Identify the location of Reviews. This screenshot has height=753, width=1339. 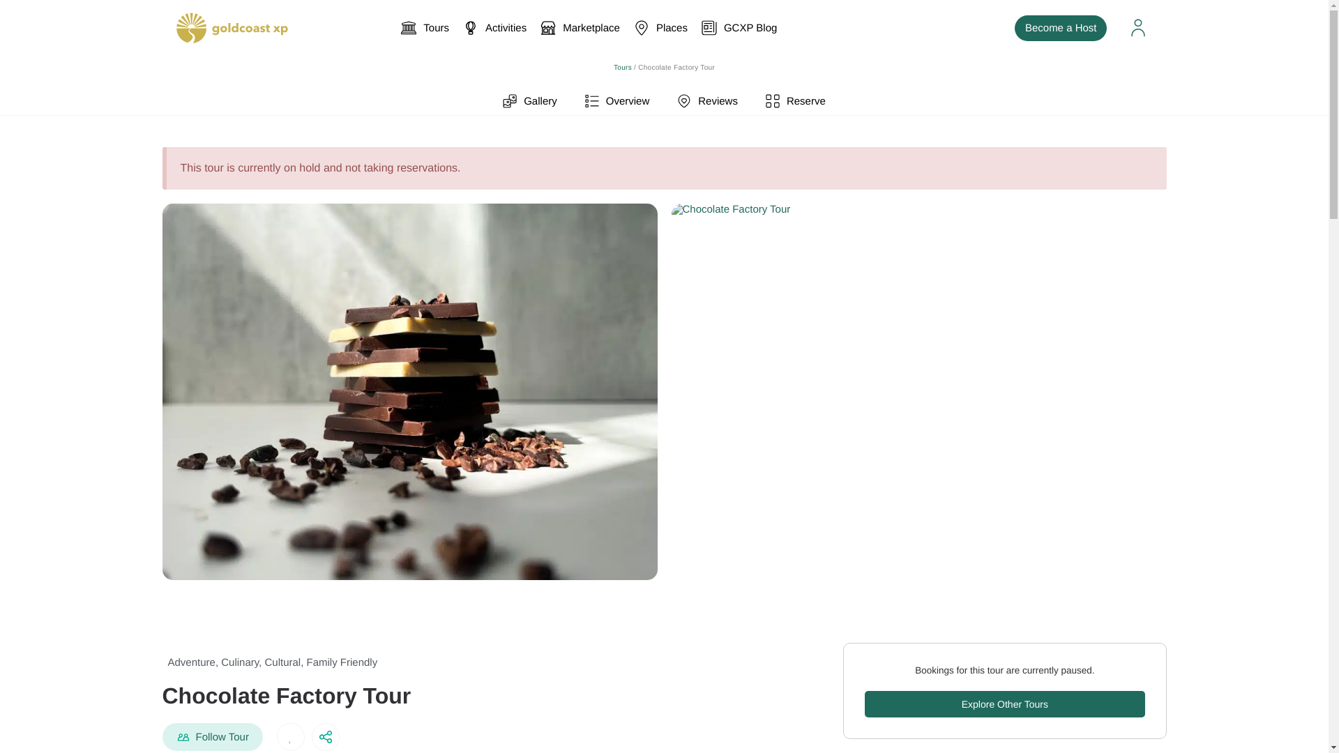
(530, 101).